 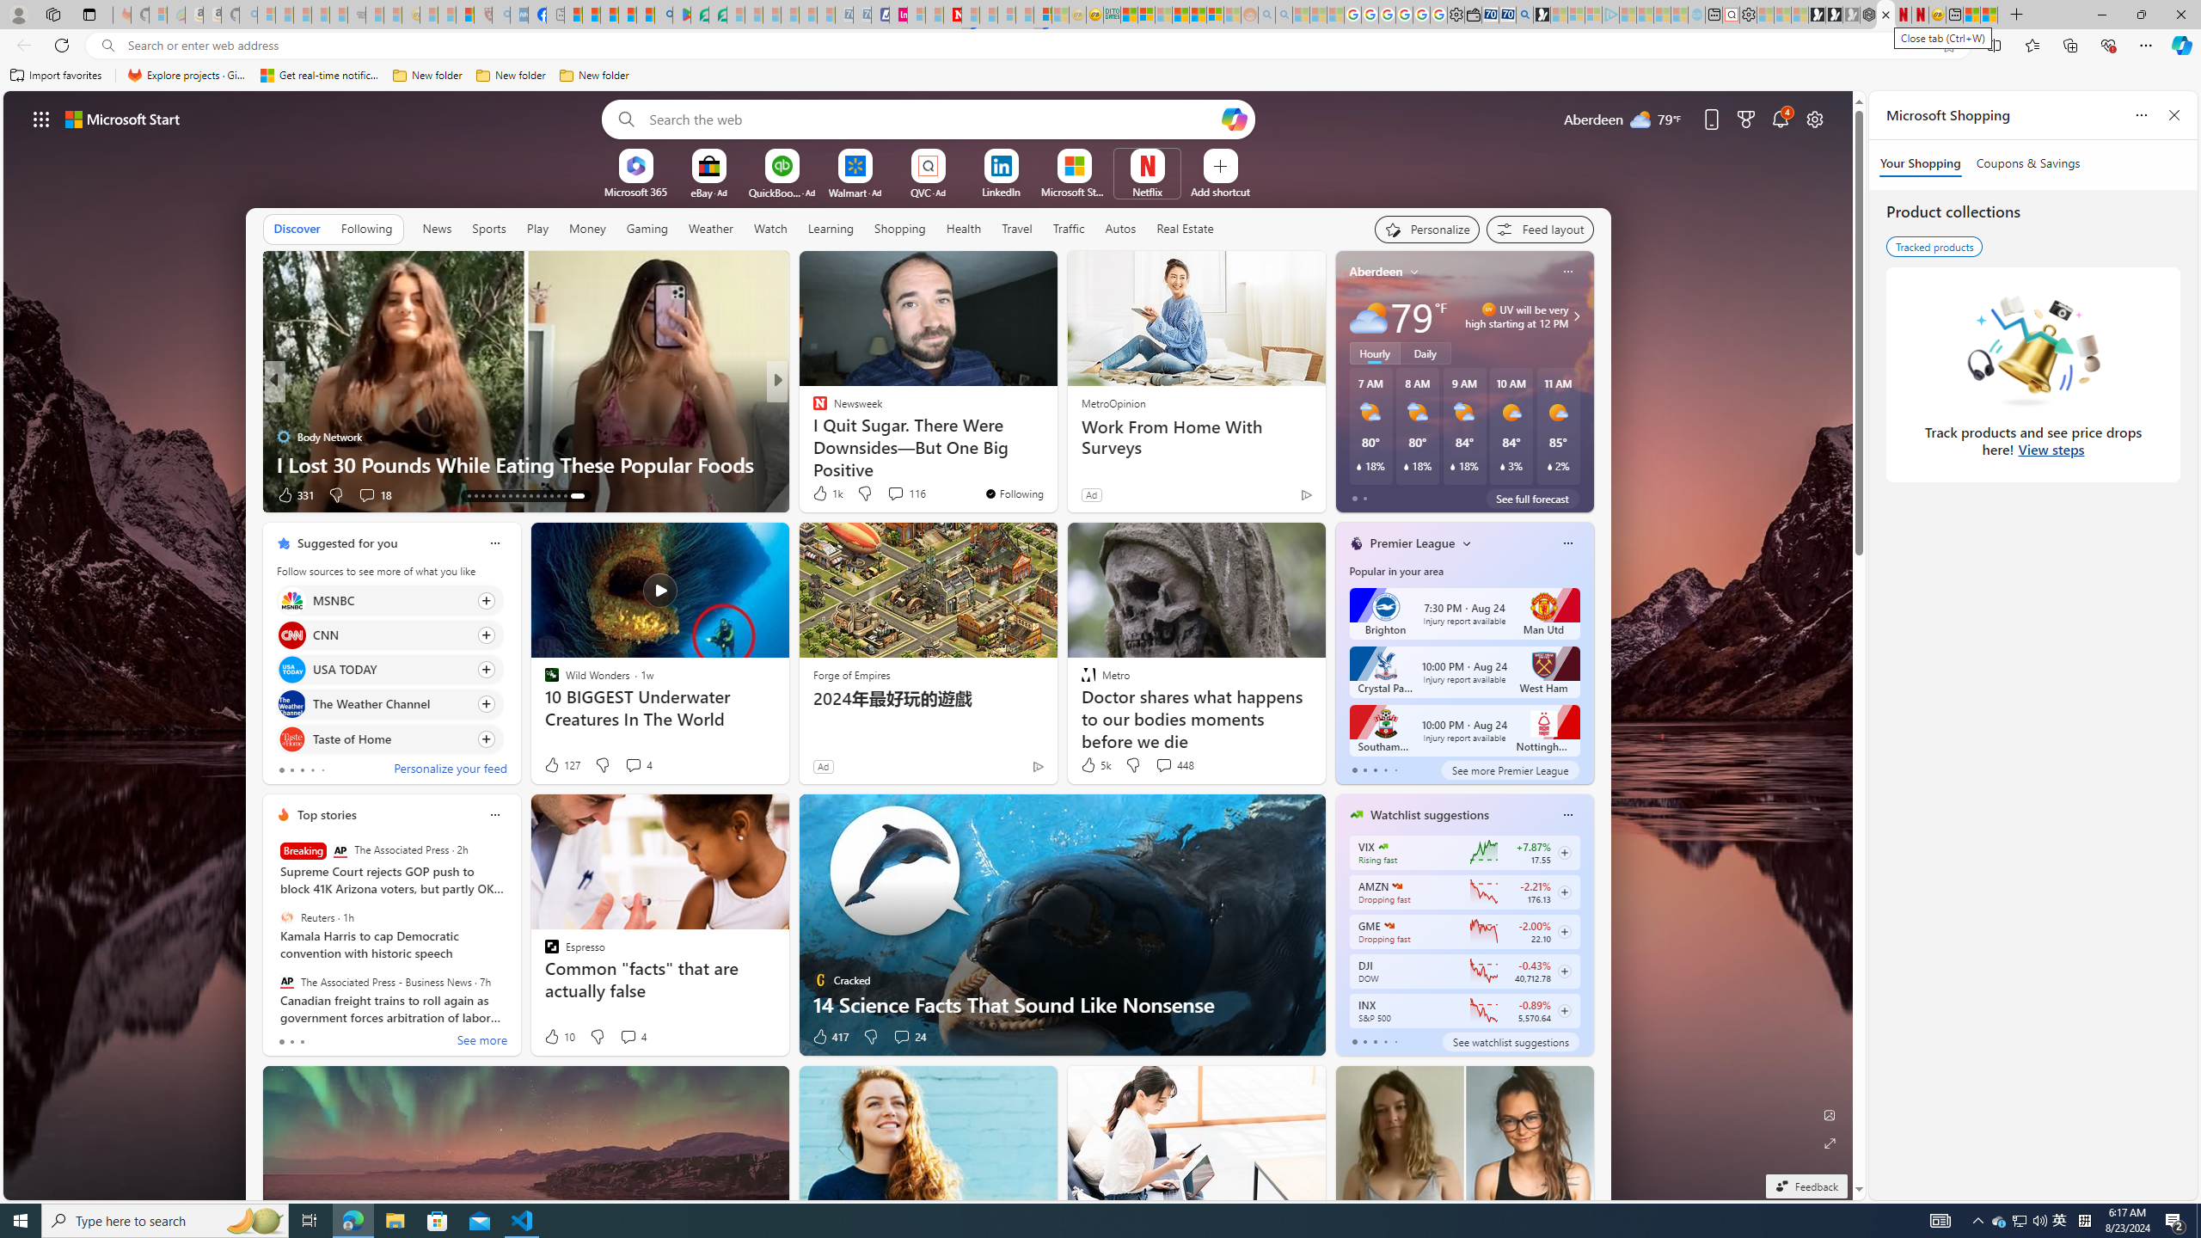 I want to click on The Associated Press, so click(x=340, y=851).